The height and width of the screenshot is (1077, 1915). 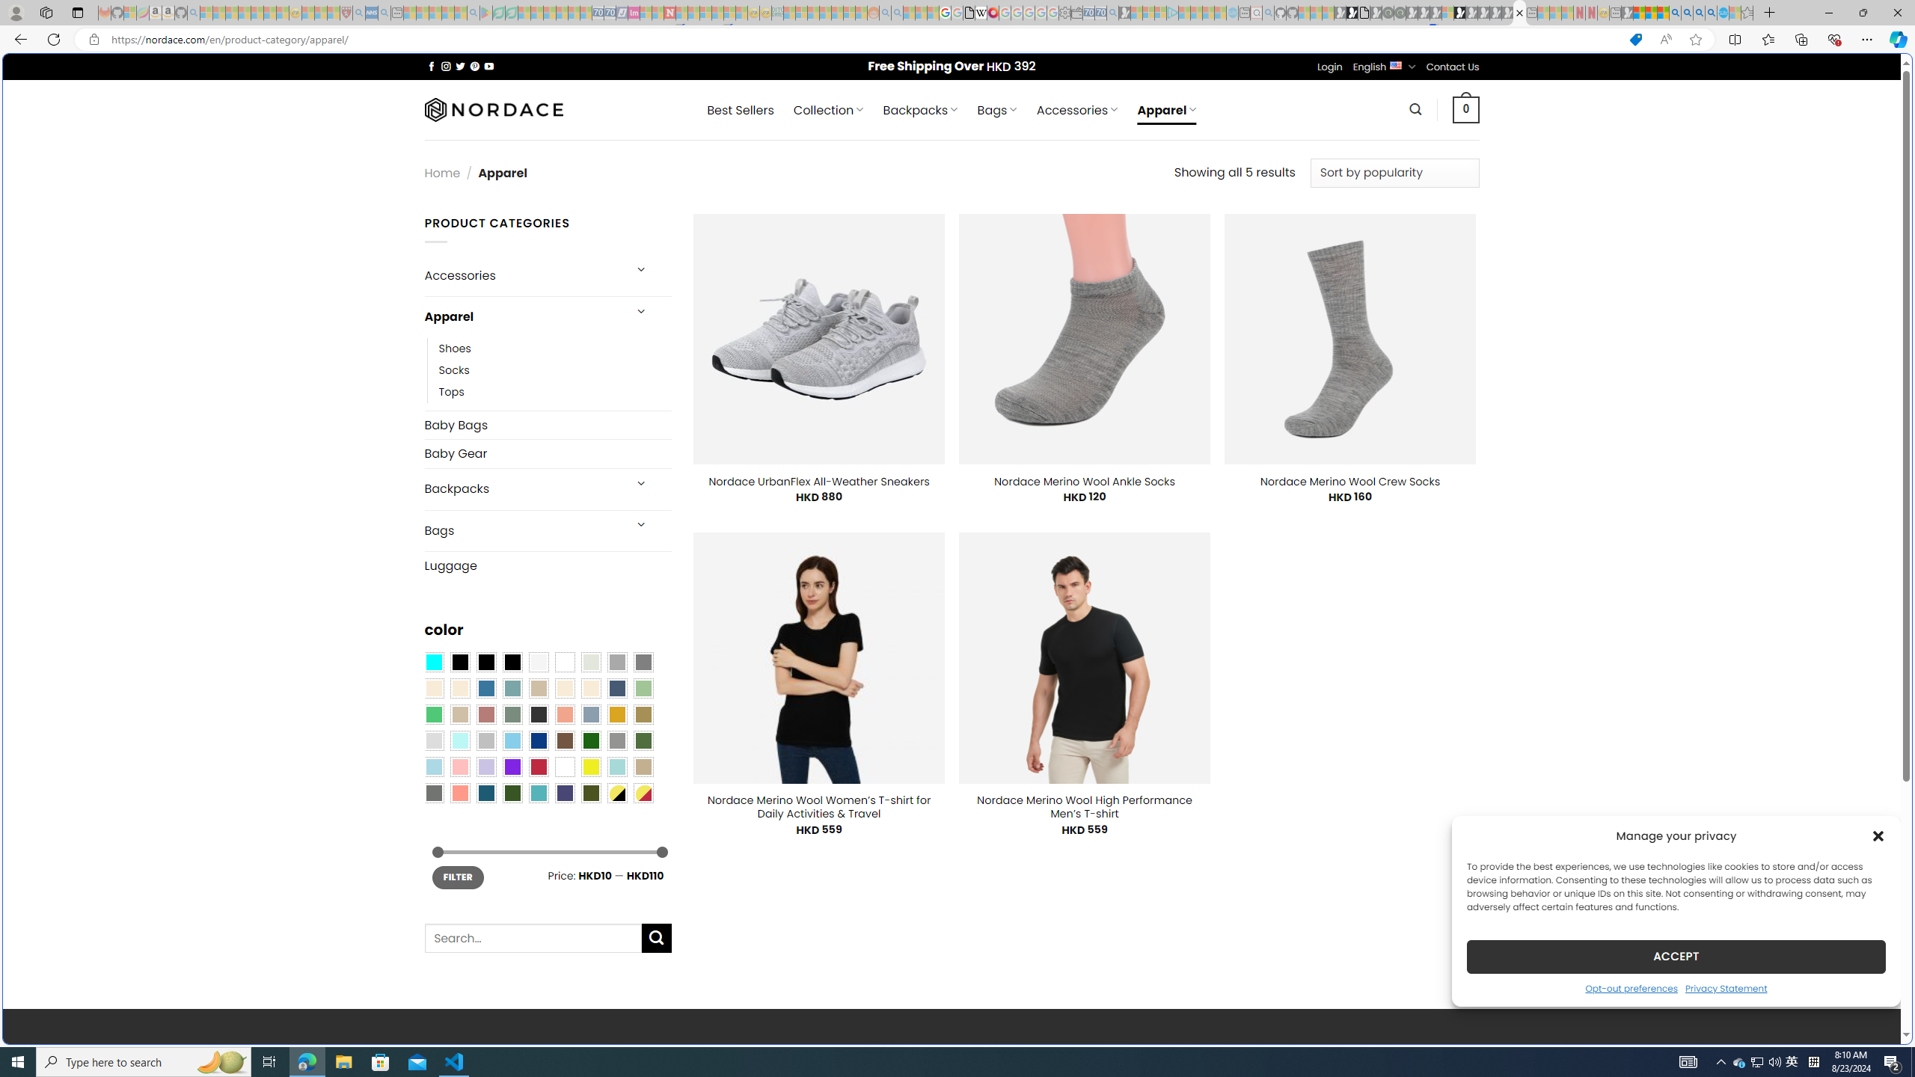 I want to click on Brownie, so click(x=538, y=688).